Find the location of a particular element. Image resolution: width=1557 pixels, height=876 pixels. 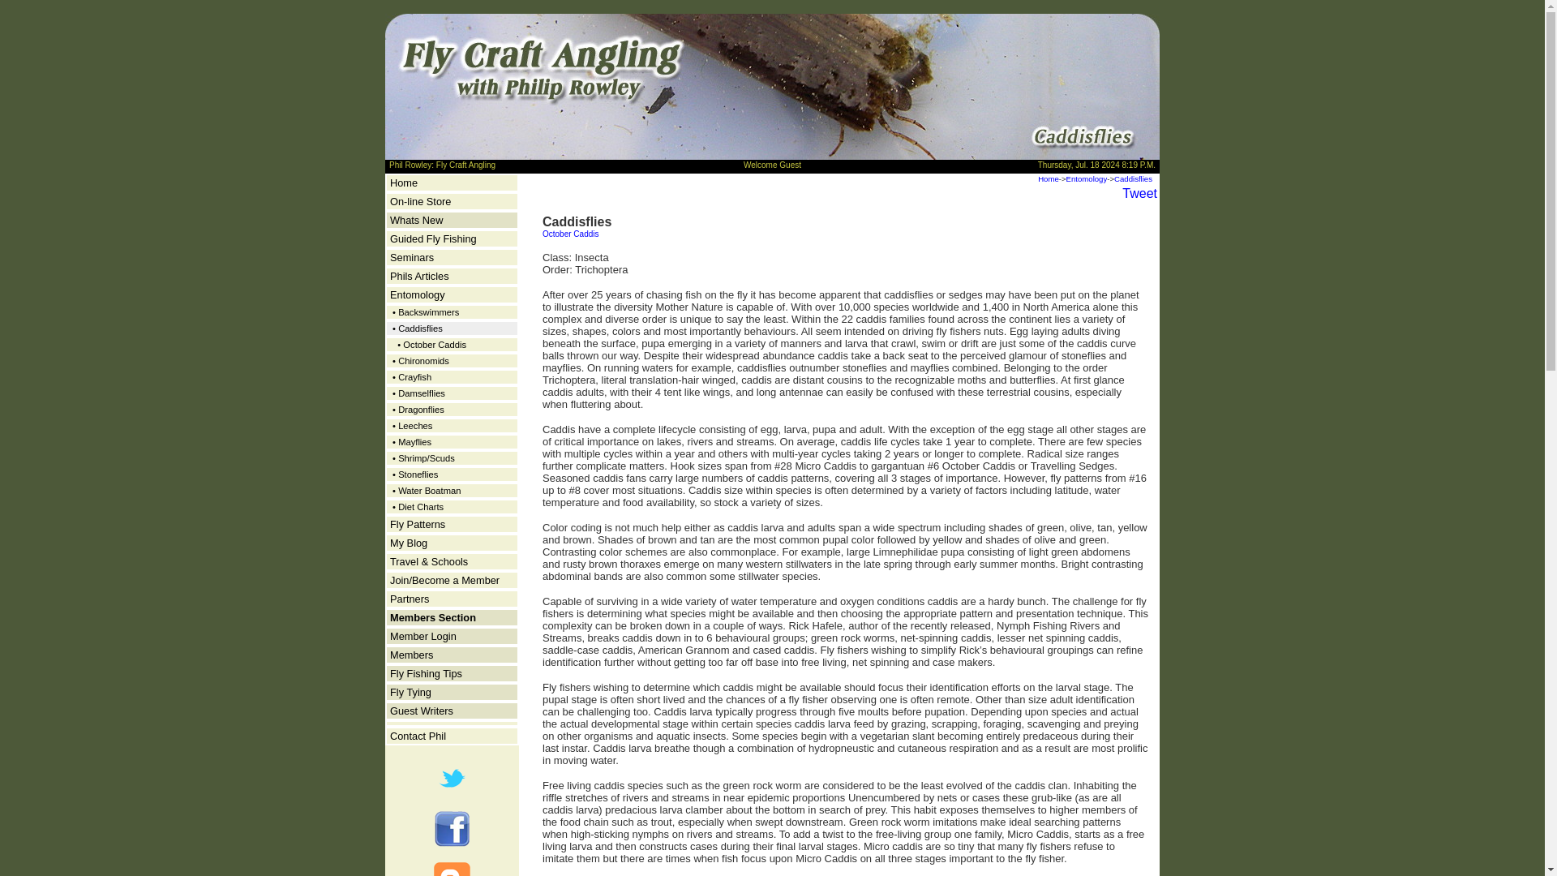

Entomology is located at coordinates (1087, 178).